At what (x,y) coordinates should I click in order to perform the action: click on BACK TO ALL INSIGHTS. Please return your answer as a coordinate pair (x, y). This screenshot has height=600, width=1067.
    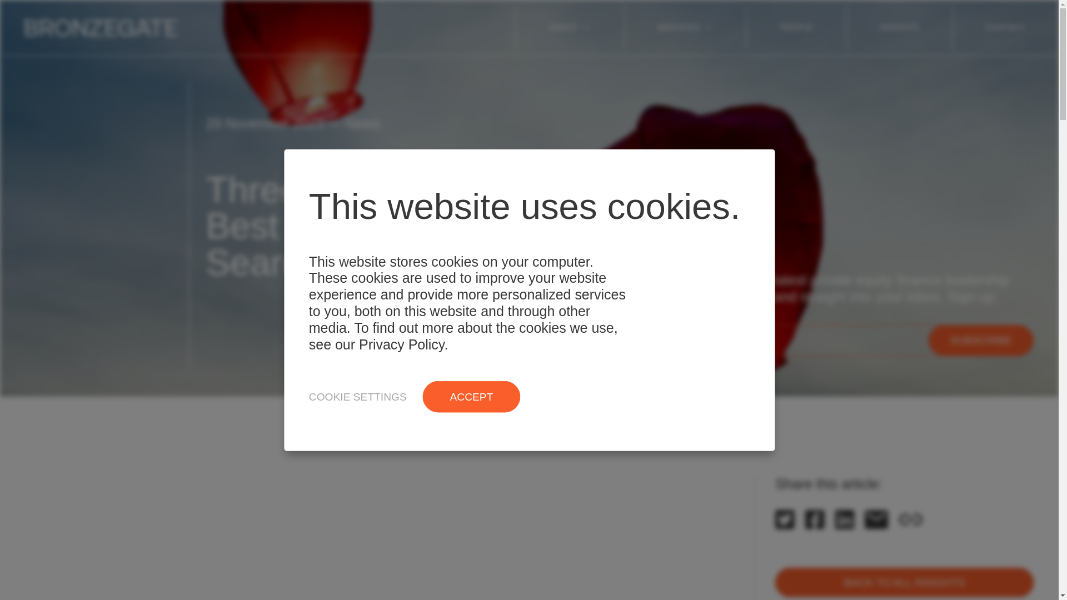
    Looking at the image, I should click on (905, 582).